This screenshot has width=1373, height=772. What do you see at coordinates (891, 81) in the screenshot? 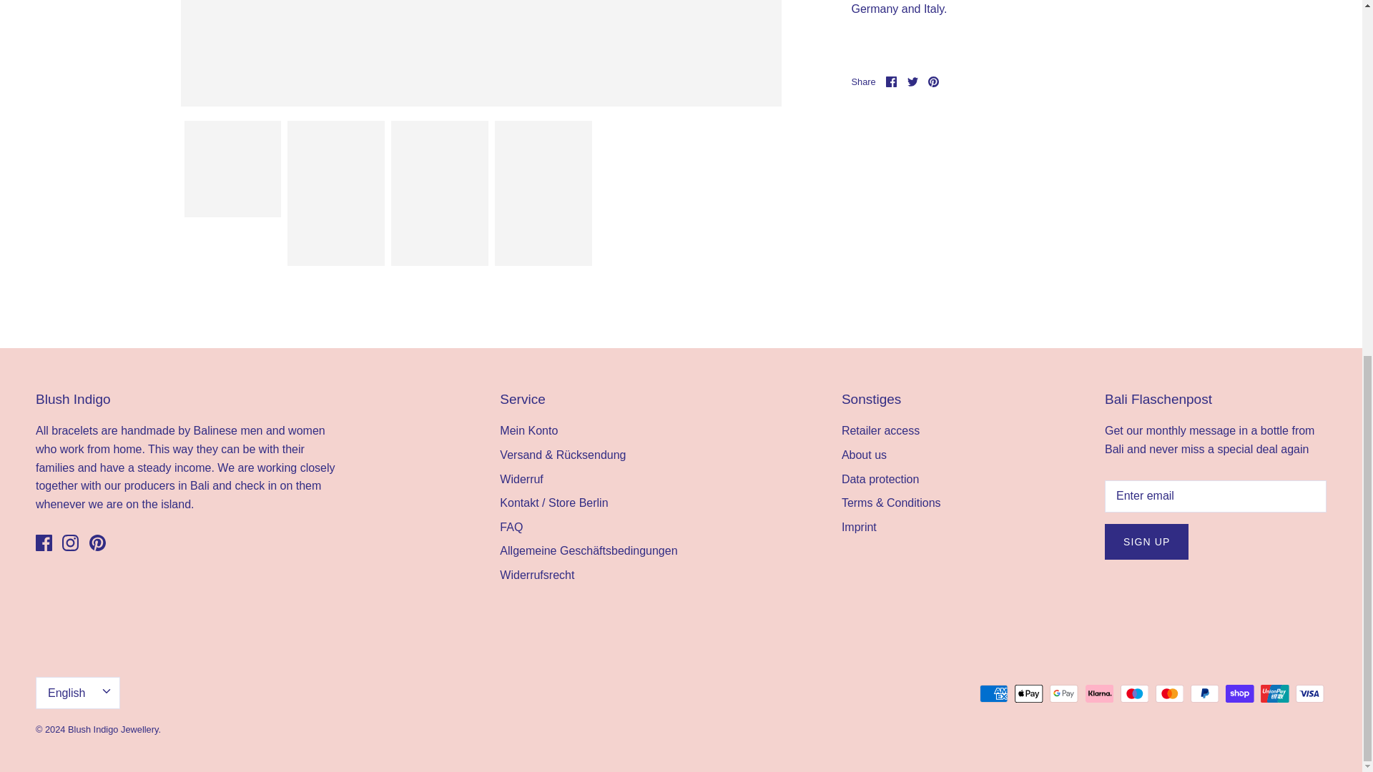
I see `Facebook` at bounding box center [891, 81].